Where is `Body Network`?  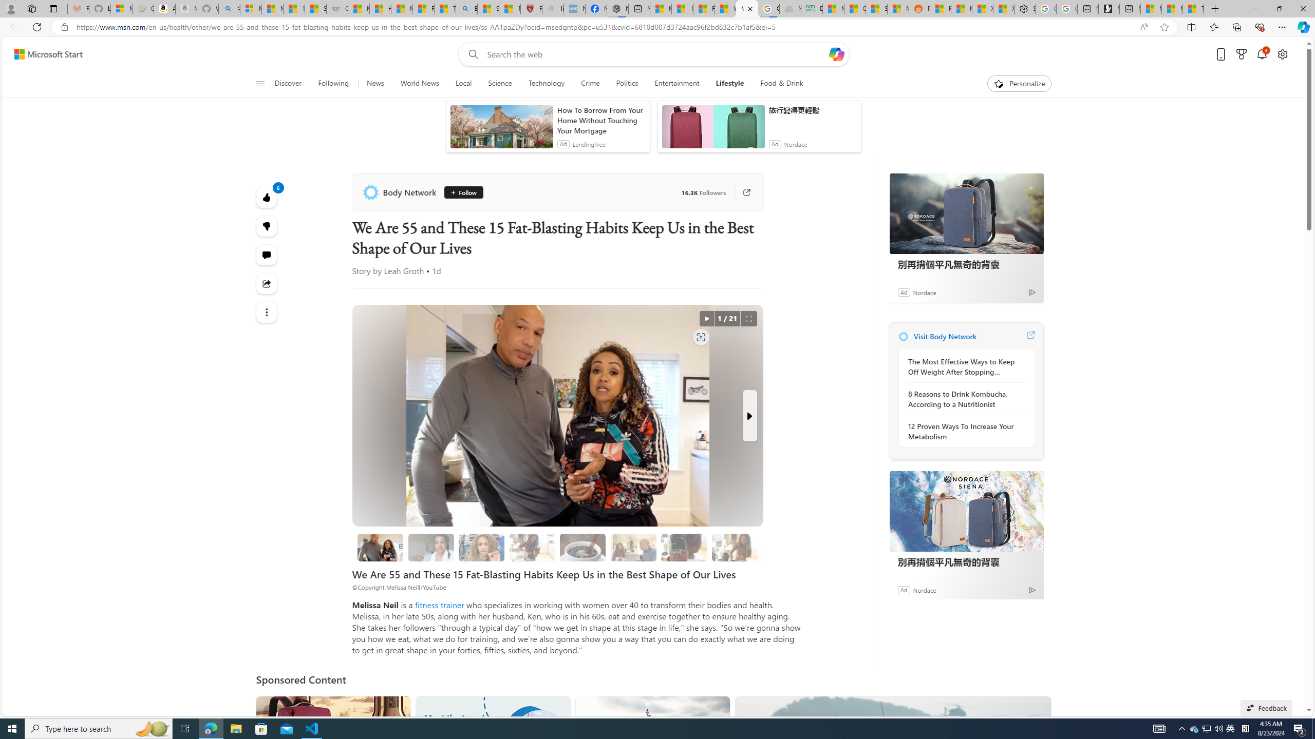 Body Network is located at coordinates (903, 336).